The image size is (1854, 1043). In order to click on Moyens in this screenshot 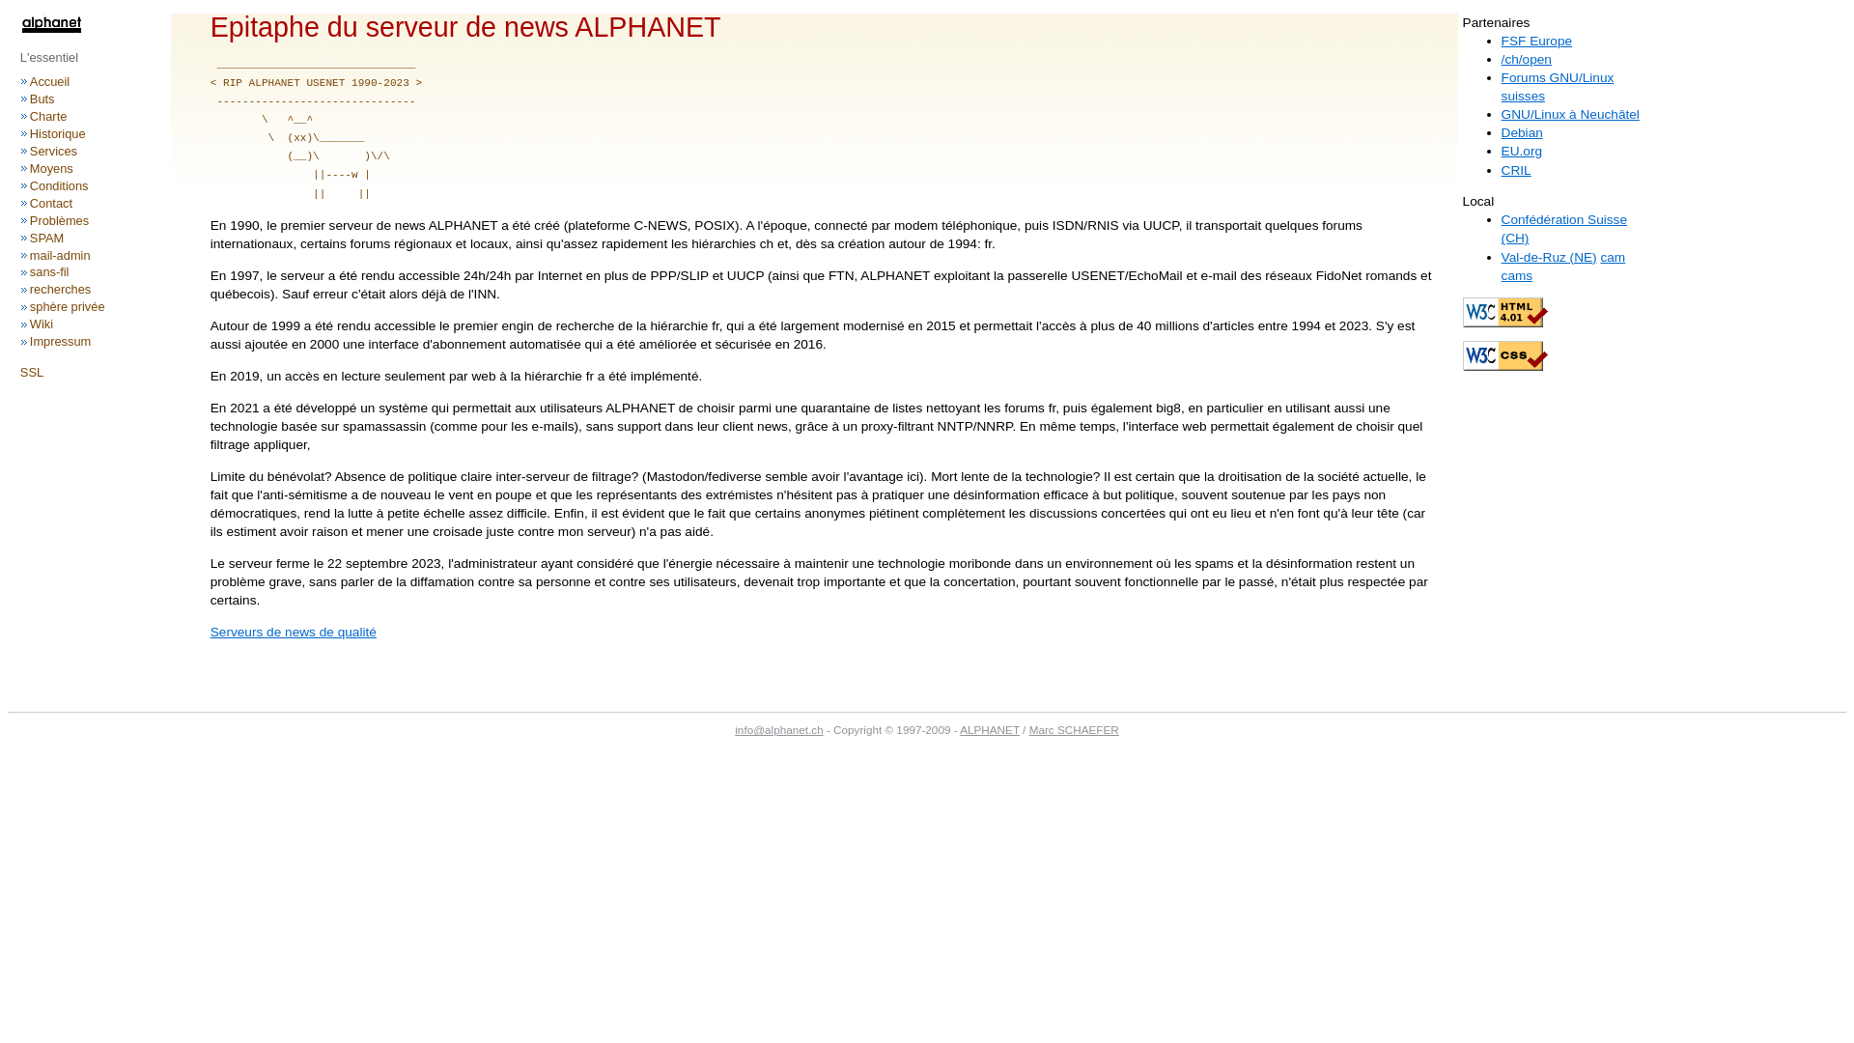, I will do `click(52, 168)`.